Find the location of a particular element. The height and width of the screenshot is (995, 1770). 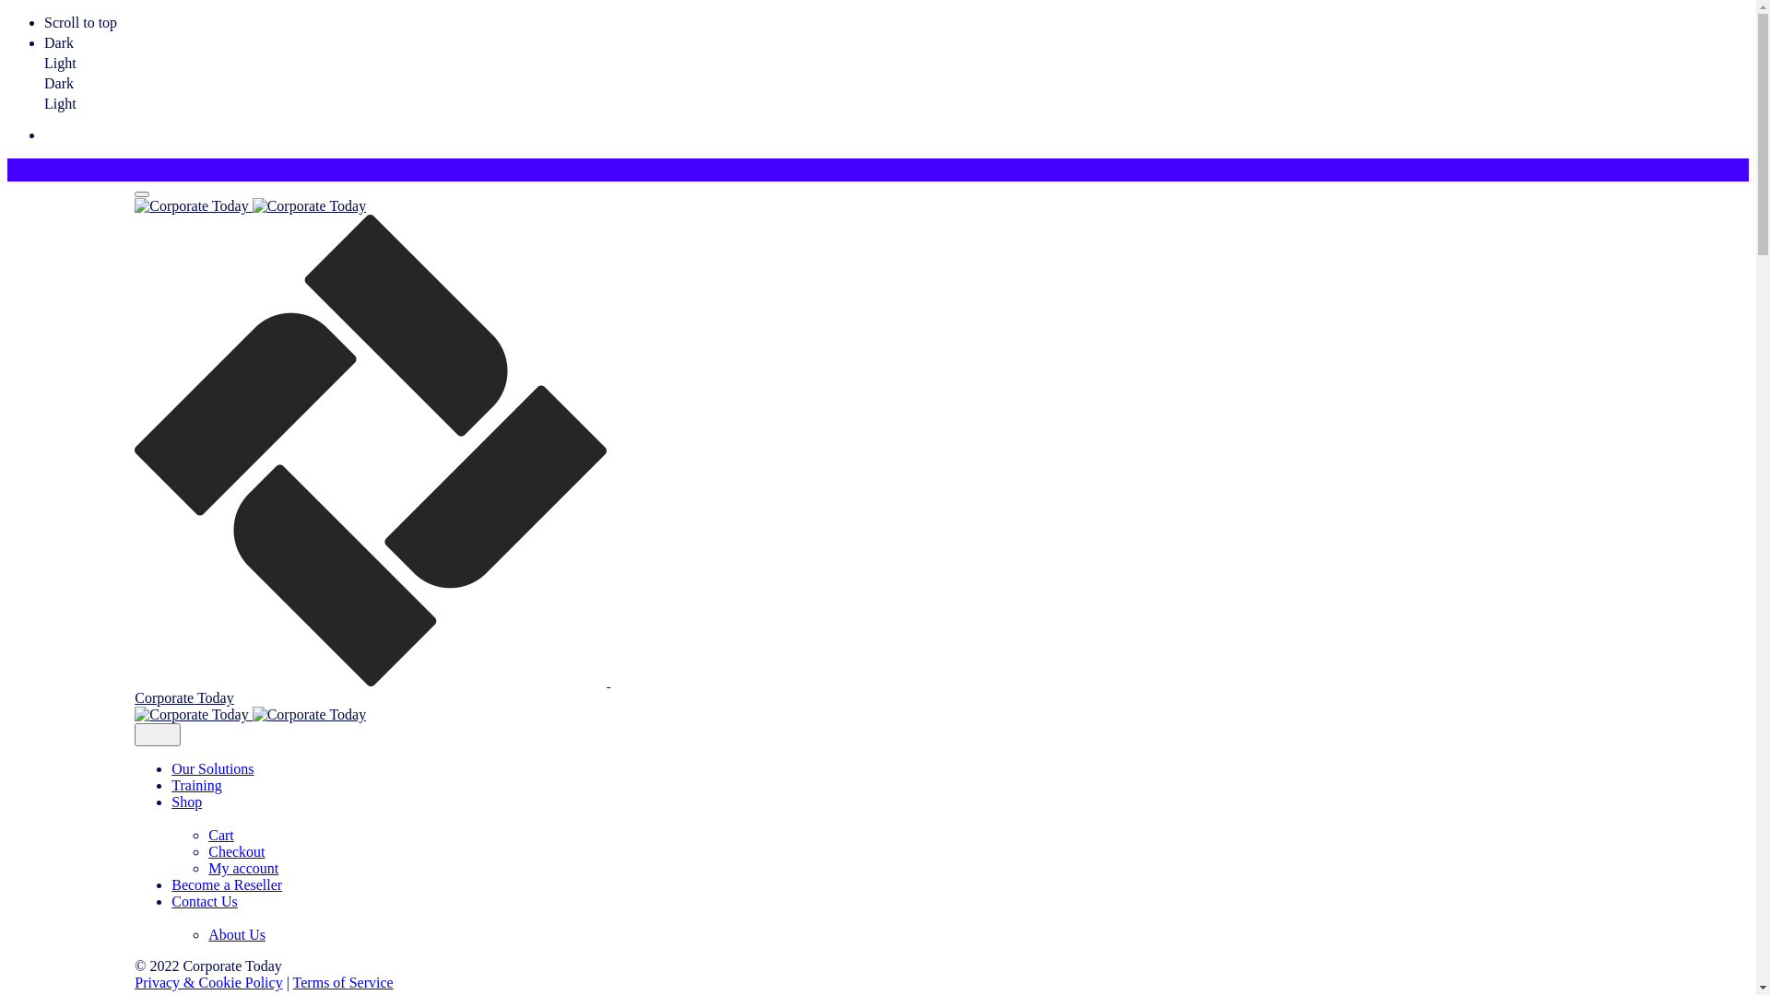

Scroll to top is located at coordinates (896, 23).